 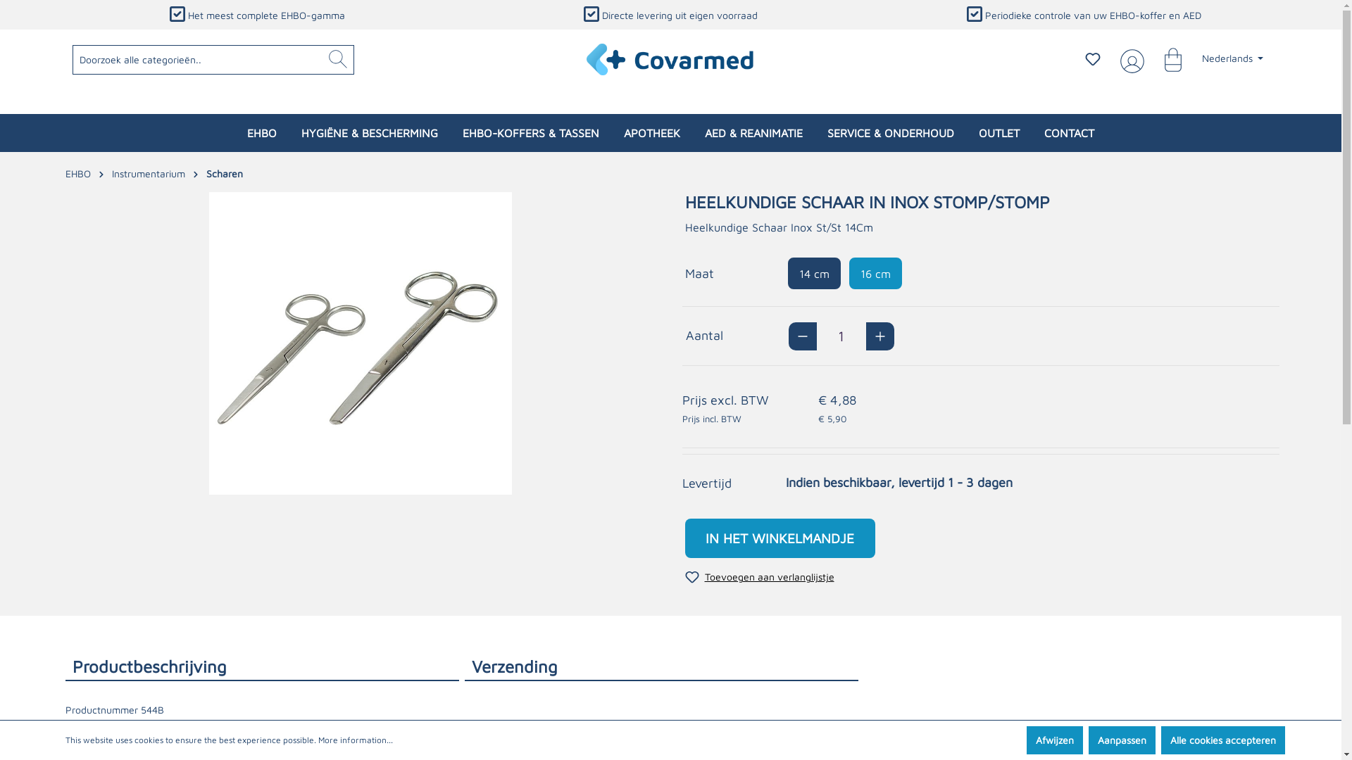 What do you see at coordinates (1222, 740) in the screenshot?
I see `Alle cookies accepteren` at bounding box center [1222, 740].